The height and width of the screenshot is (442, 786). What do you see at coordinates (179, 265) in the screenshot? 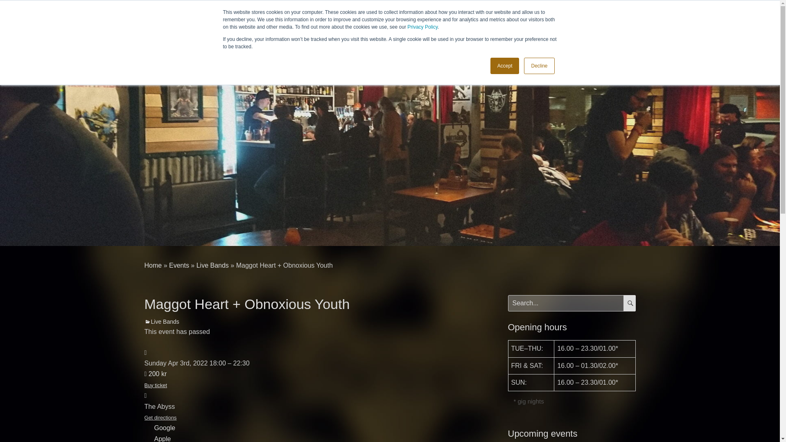
I see `Events` at bounding box center [179, 265].